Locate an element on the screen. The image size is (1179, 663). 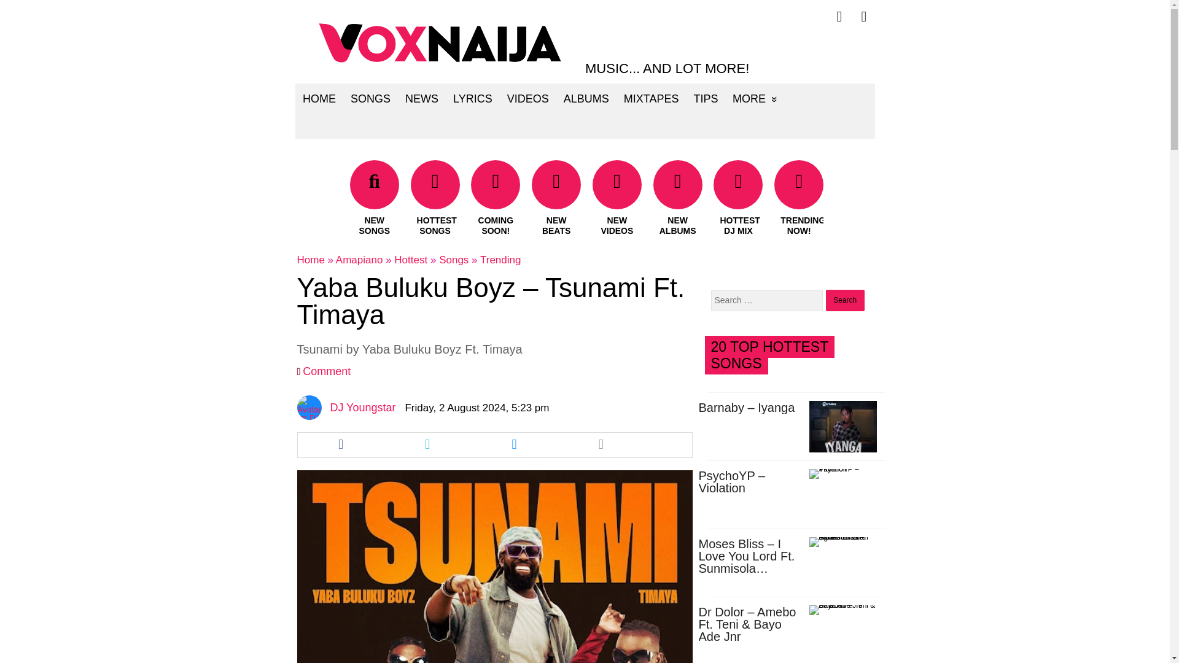
TIPS is located at coordinates (705, 98).